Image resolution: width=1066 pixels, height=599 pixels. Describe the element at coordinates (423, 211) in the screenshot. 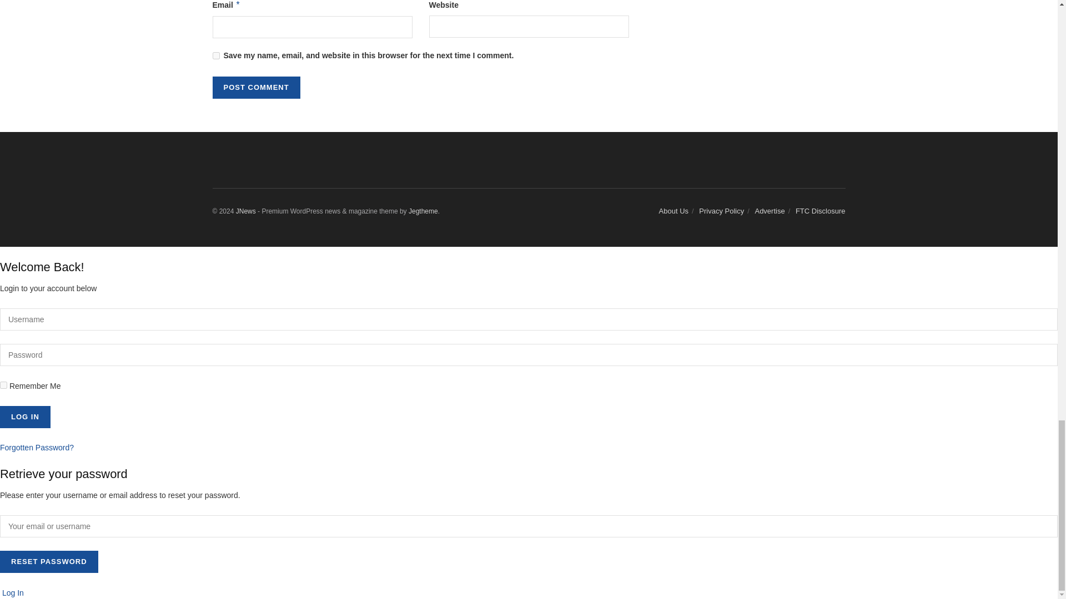

I see `Jegtheme` at that location.